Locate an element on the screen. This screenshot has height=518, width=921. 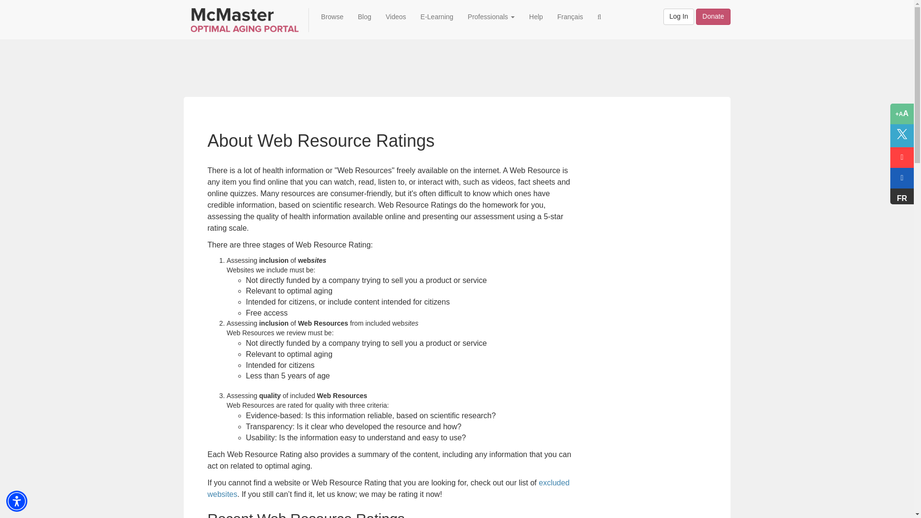
Donate is located at coordinates (713, 16).